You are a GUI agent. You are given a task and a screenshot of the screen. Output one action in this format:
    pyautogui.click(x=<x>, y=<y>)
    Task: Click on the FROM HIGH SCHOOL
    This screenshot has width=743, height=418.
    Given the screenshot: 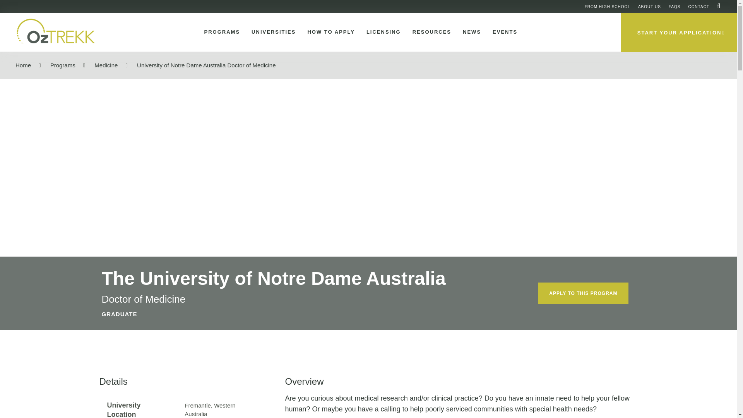 What is the action you would take?
    pyautogui.click(x=608, y=6)
    